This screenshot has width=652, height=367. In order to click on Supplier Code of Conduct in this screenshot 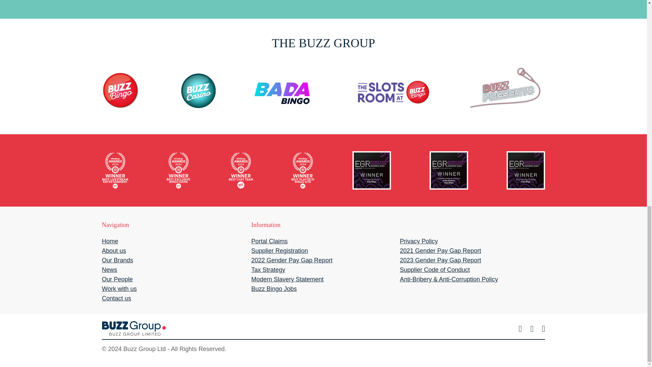, I will do `click(434, 270)`.